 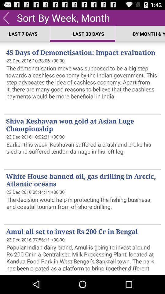 I want to click on go to previous, so click(x=6, y=18).